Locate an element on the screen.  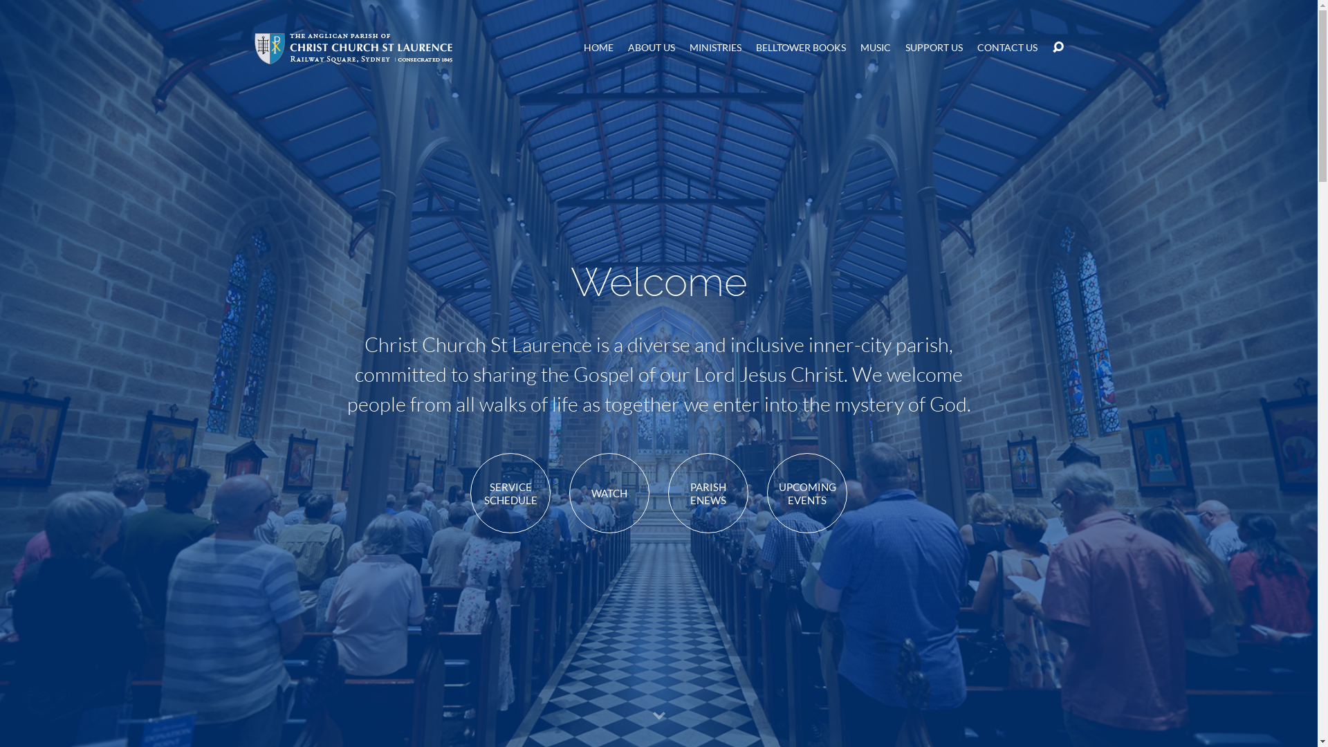
WATCH is located at coordinates (609, 493).